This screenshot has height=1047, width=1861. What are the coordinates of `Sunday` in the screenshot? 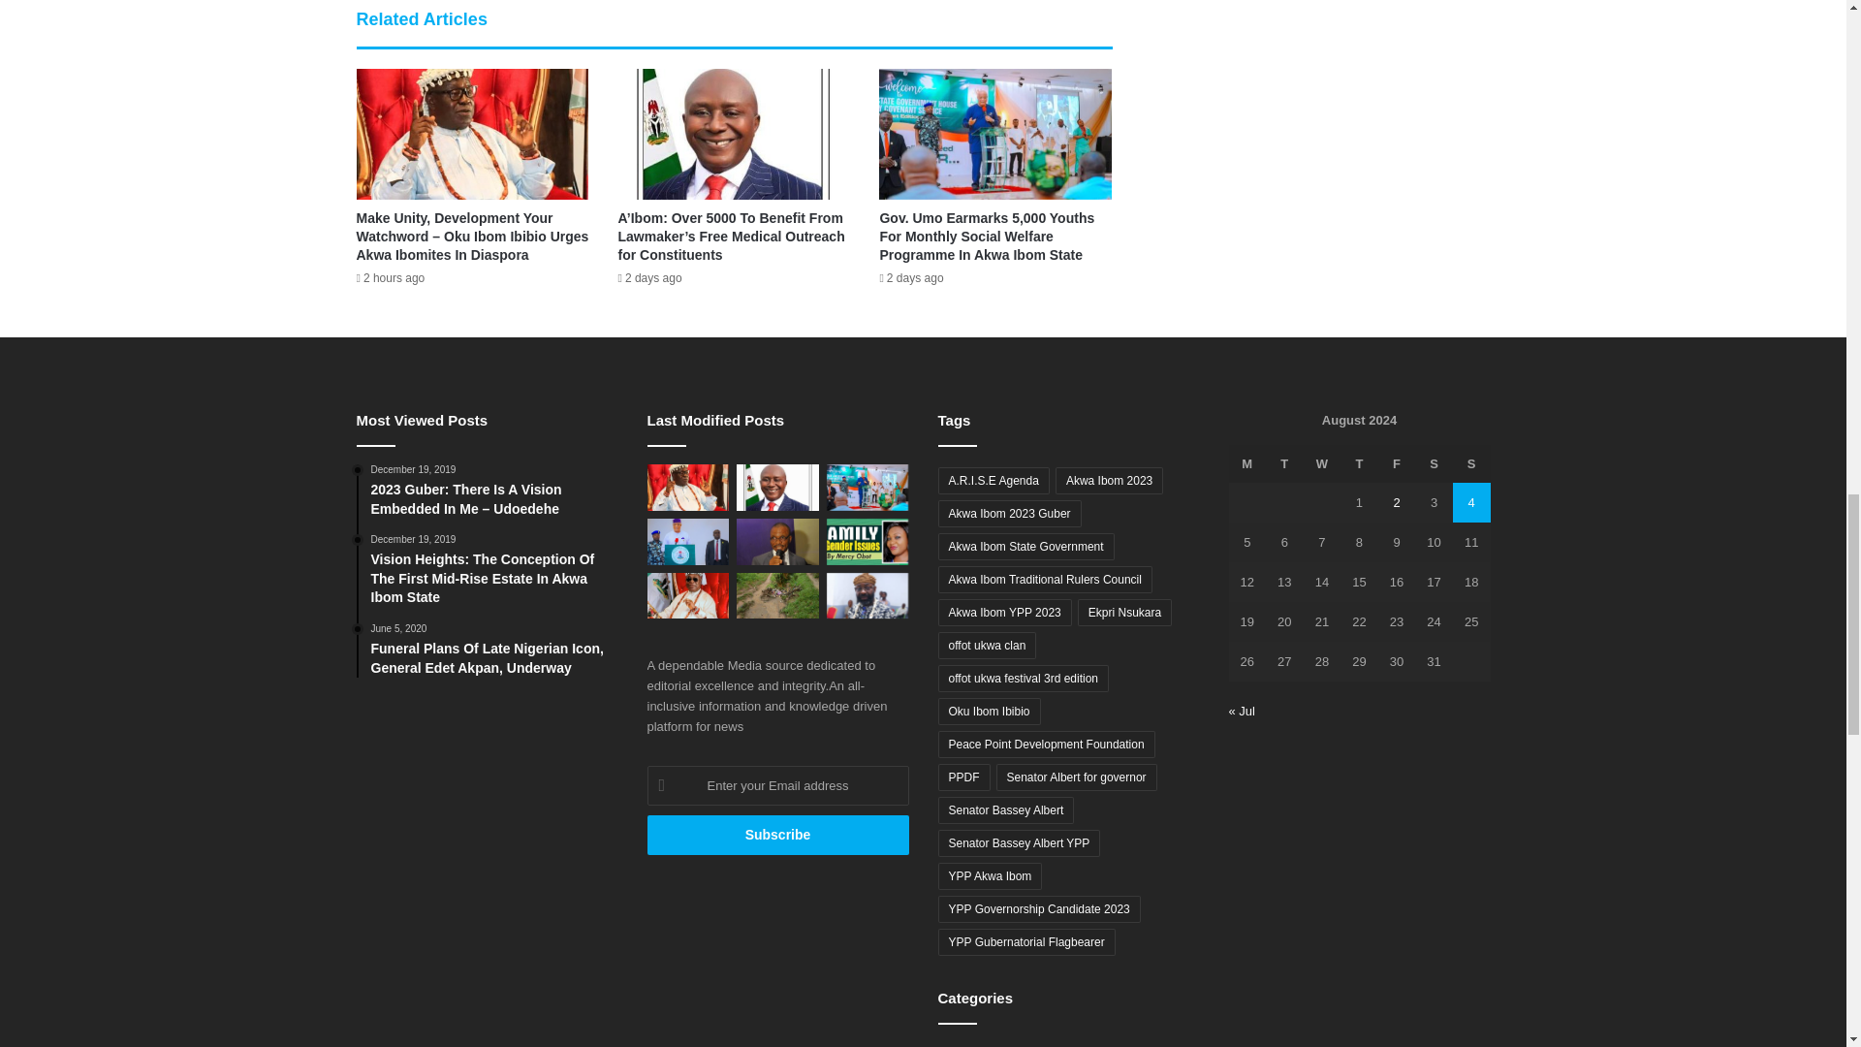 It's located at (1471, 463).